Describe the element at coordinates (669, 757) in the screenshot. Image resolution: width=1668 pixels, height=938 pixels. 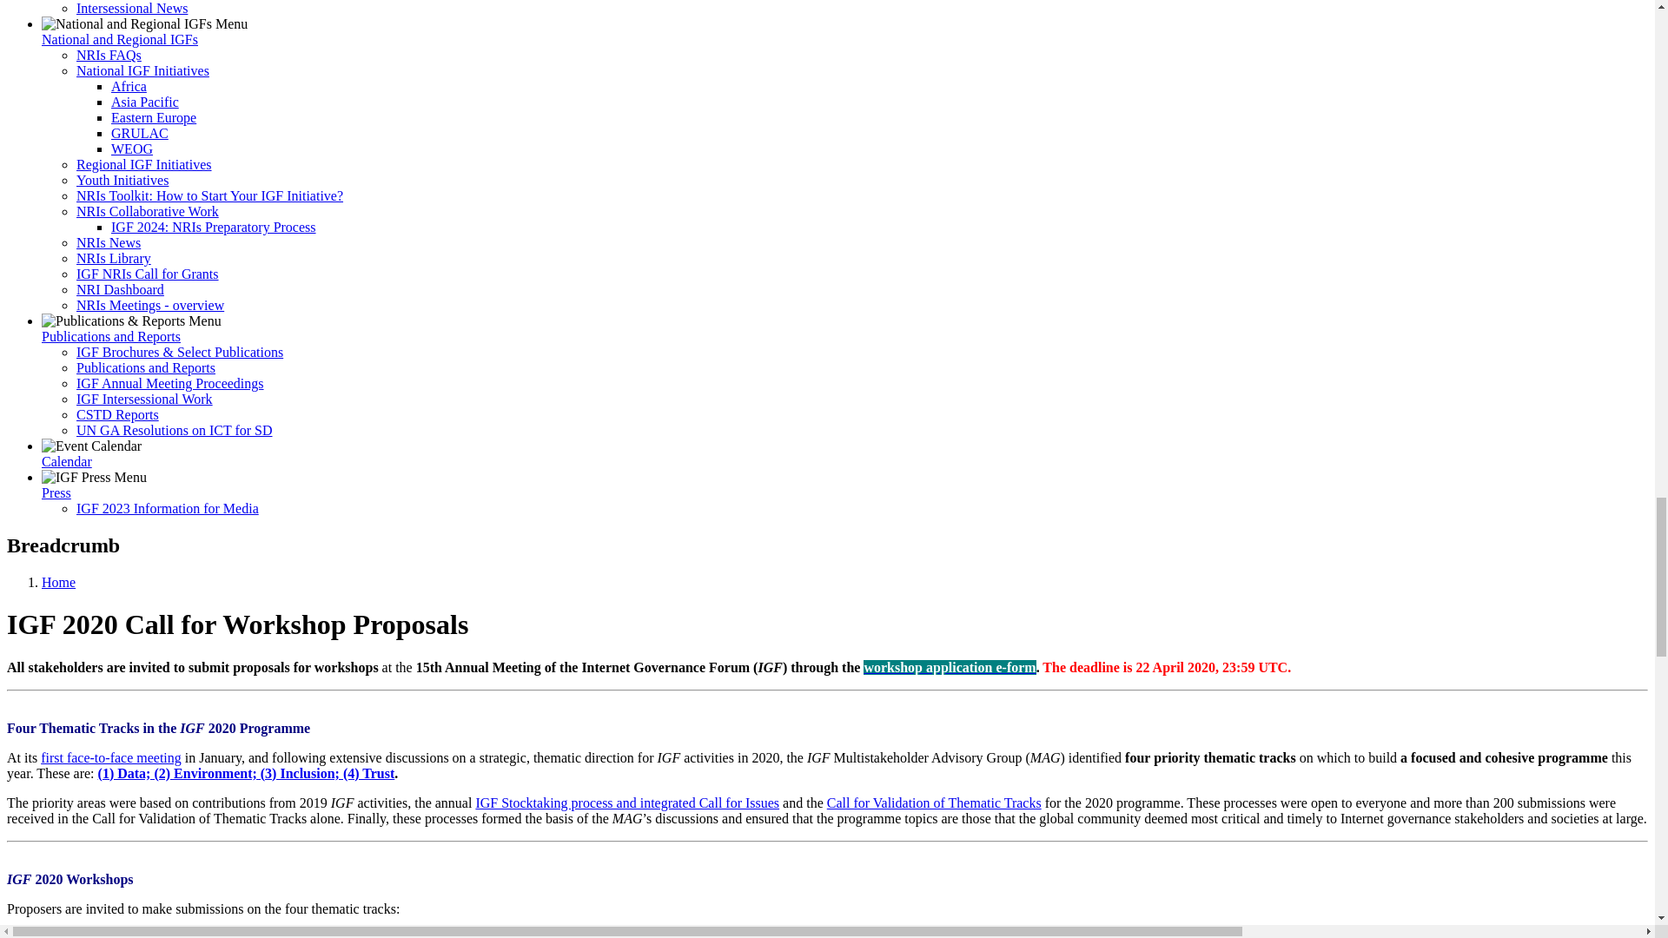
I see `Internet Governance Forum ` at that location.